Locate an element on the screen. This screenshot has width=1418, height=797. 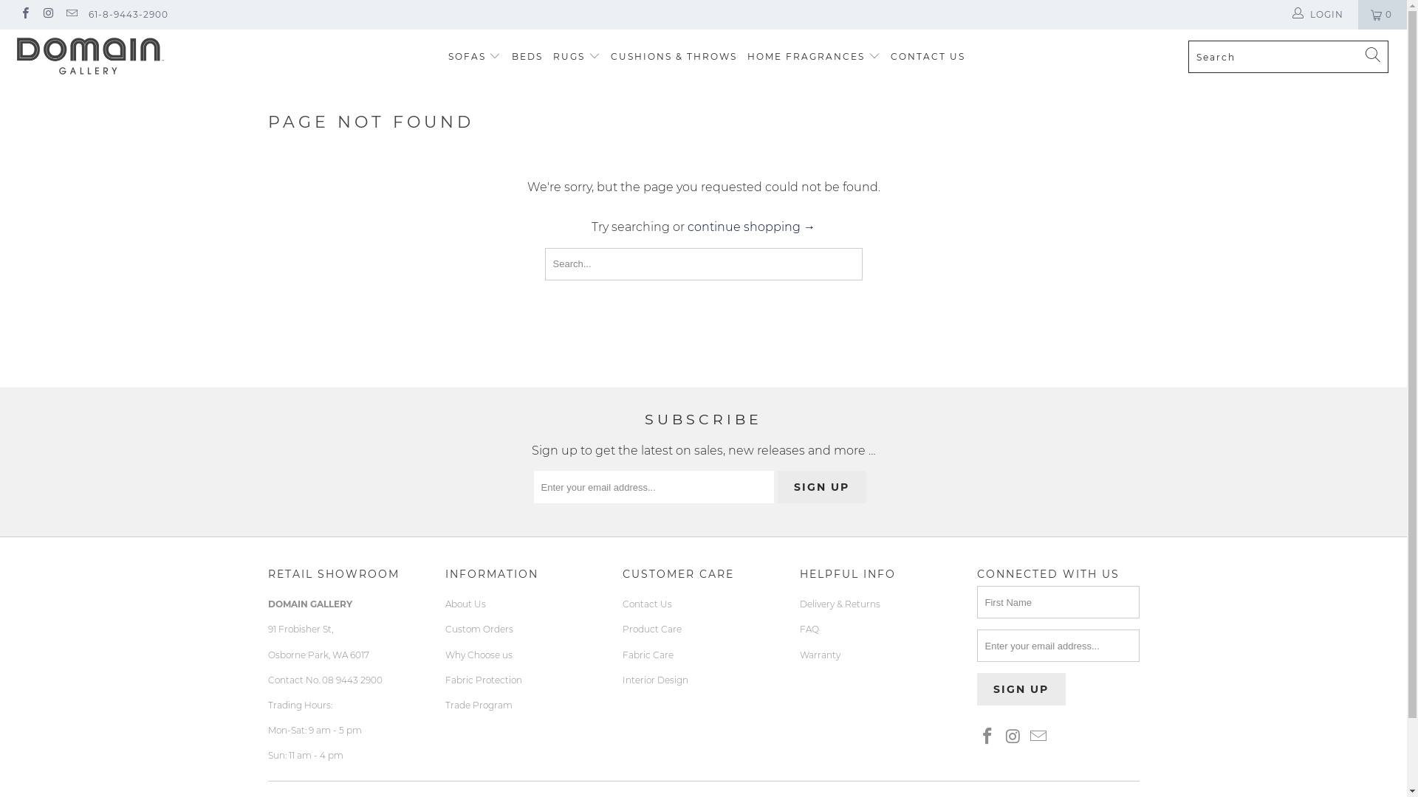
Trade Program is located at coordinates (479, 705).